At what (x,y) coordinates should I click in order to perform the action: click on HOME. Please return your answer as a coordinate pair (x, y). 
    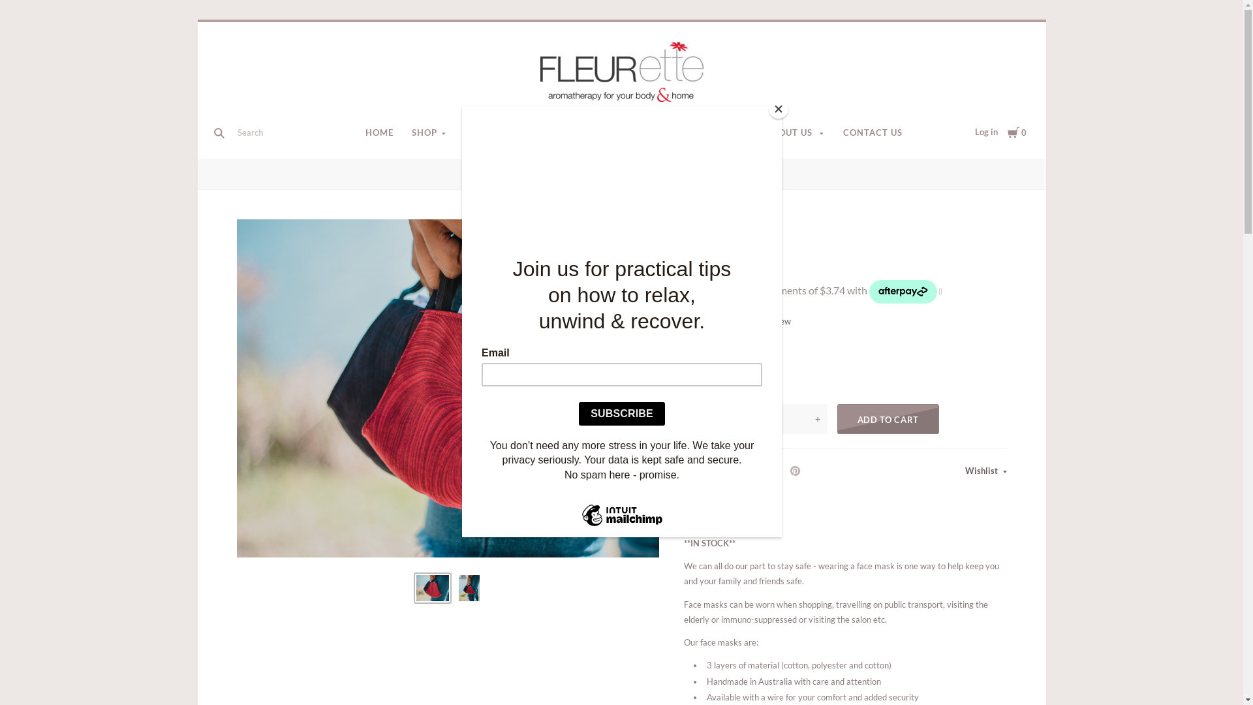
    Looking at the image, I should click on (380, 133).